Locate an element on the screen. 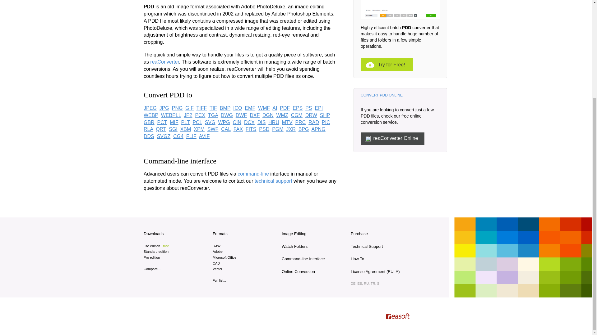 The width and height of the screenshot is (597, 335). DRW is located at coordinates (311, 115).